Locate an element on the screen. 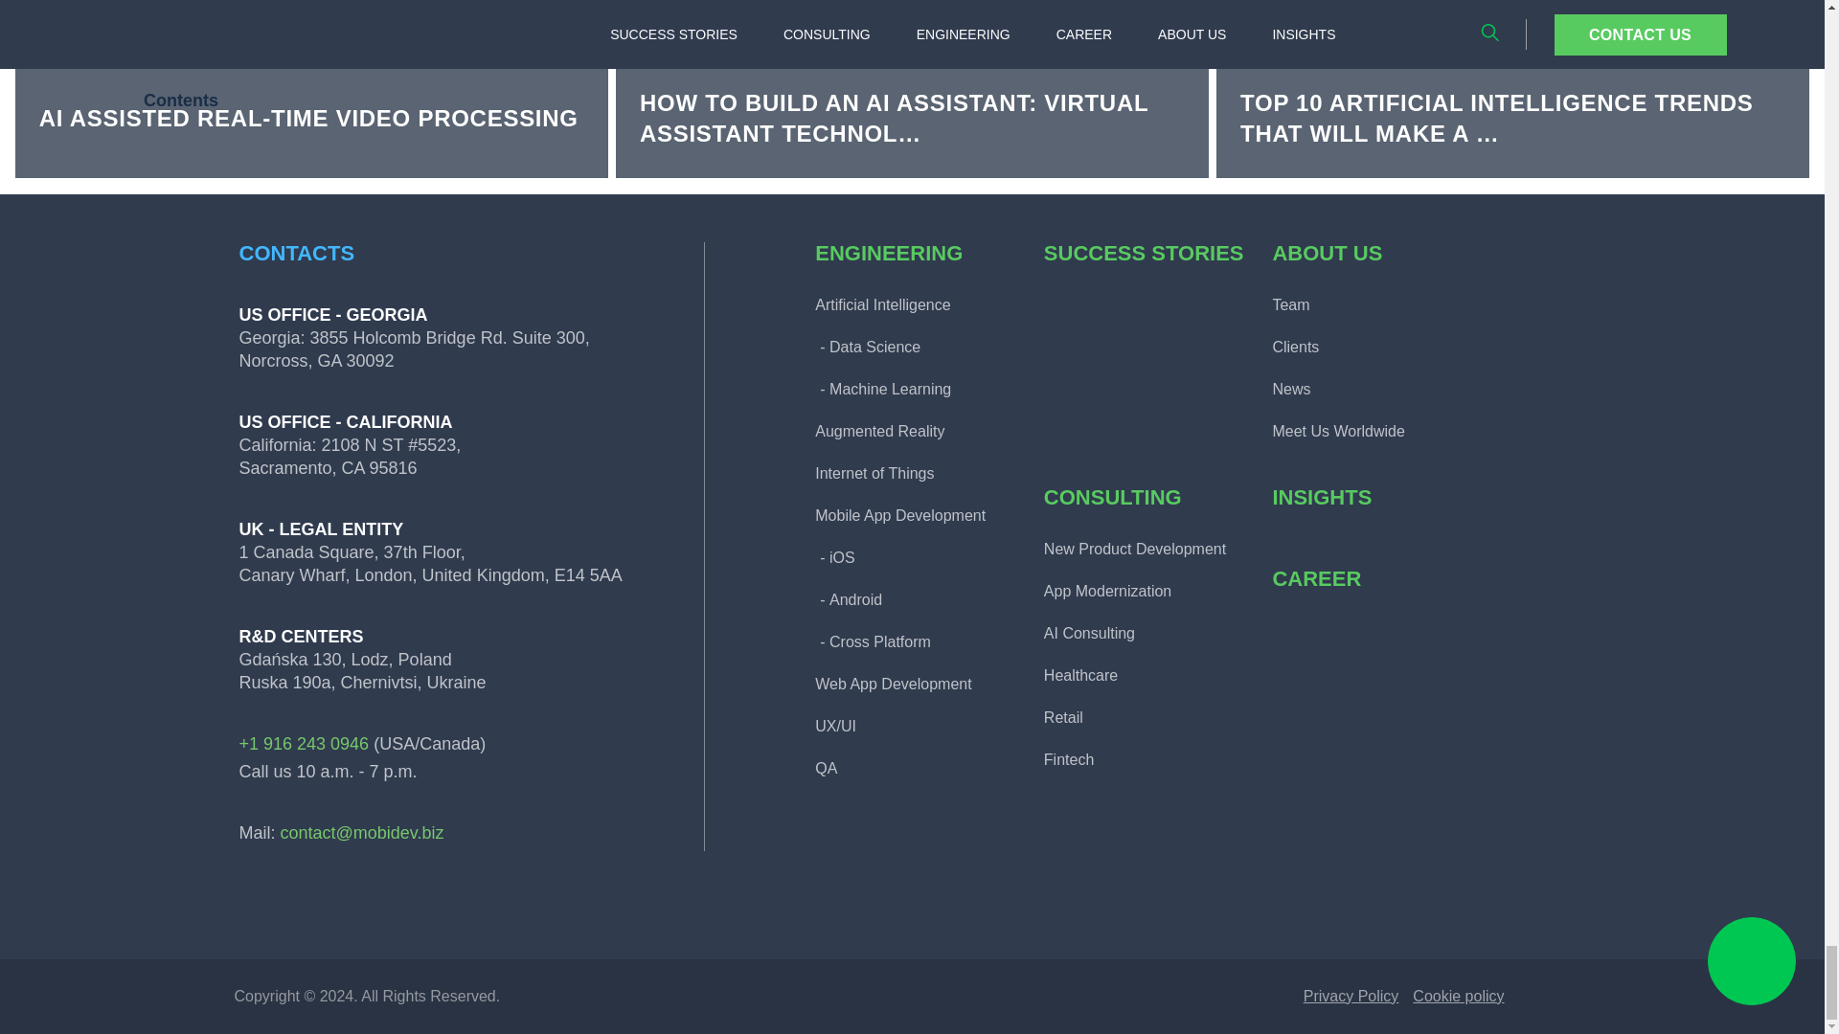  clutch is located at coordinates (539, 906).